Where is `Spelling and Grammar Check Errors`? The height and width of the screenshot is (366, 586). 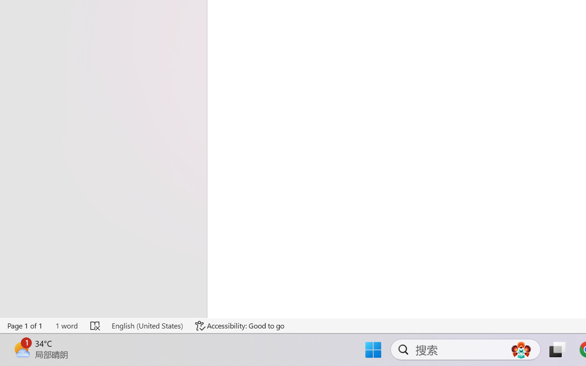
Spelling and Grammar Check Errors is located at coordinates (95, 326).